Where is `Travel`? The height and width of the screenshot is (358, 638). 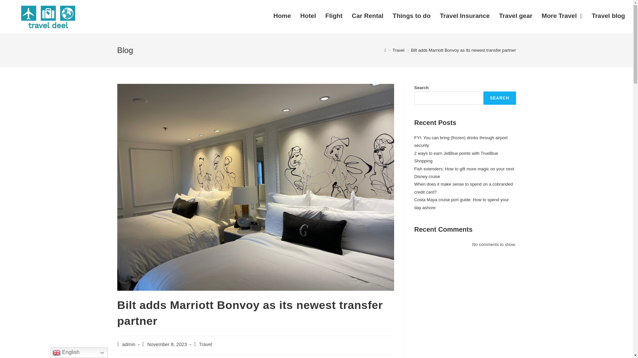
Travel is located at coordinates (206, 344).